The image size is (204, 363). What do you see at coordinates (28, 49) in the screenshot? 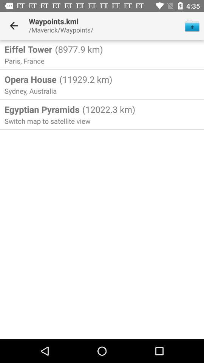
I see `flip to the eiffel tower icon` at bounding box center [28, 49].